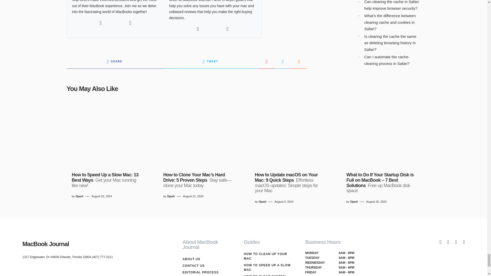  I want to click on View all posts by Ojash, so click(79, 196).